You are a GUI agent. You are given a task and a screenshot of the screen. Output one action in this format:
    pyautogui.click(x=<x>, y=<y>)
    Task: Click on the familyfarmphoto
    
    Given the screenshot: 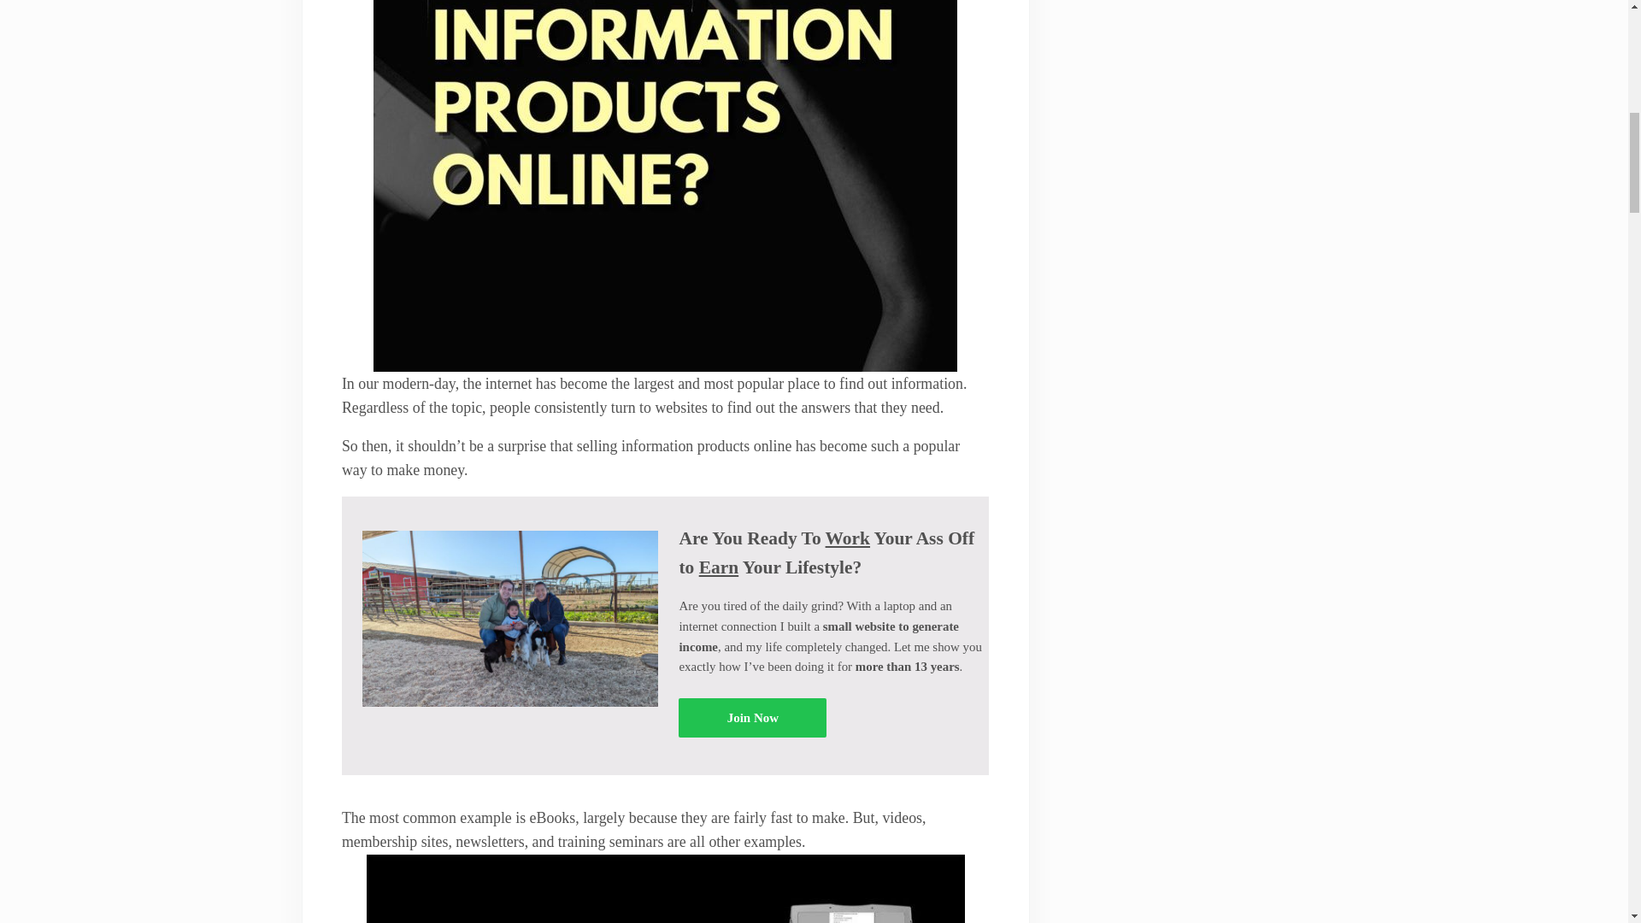 What is the action you would take?
    pyautogui.click(x=511, y=619)
    